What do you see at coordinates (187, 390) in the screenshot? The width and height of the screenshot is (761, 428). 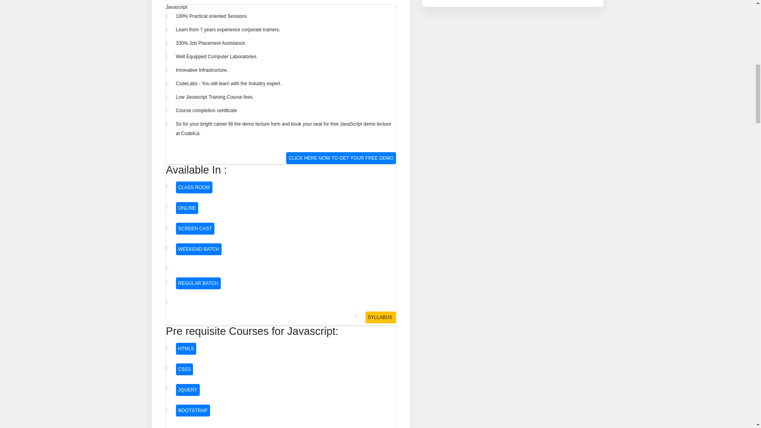 I see `JQUERY` at bounding box center [187, 390].